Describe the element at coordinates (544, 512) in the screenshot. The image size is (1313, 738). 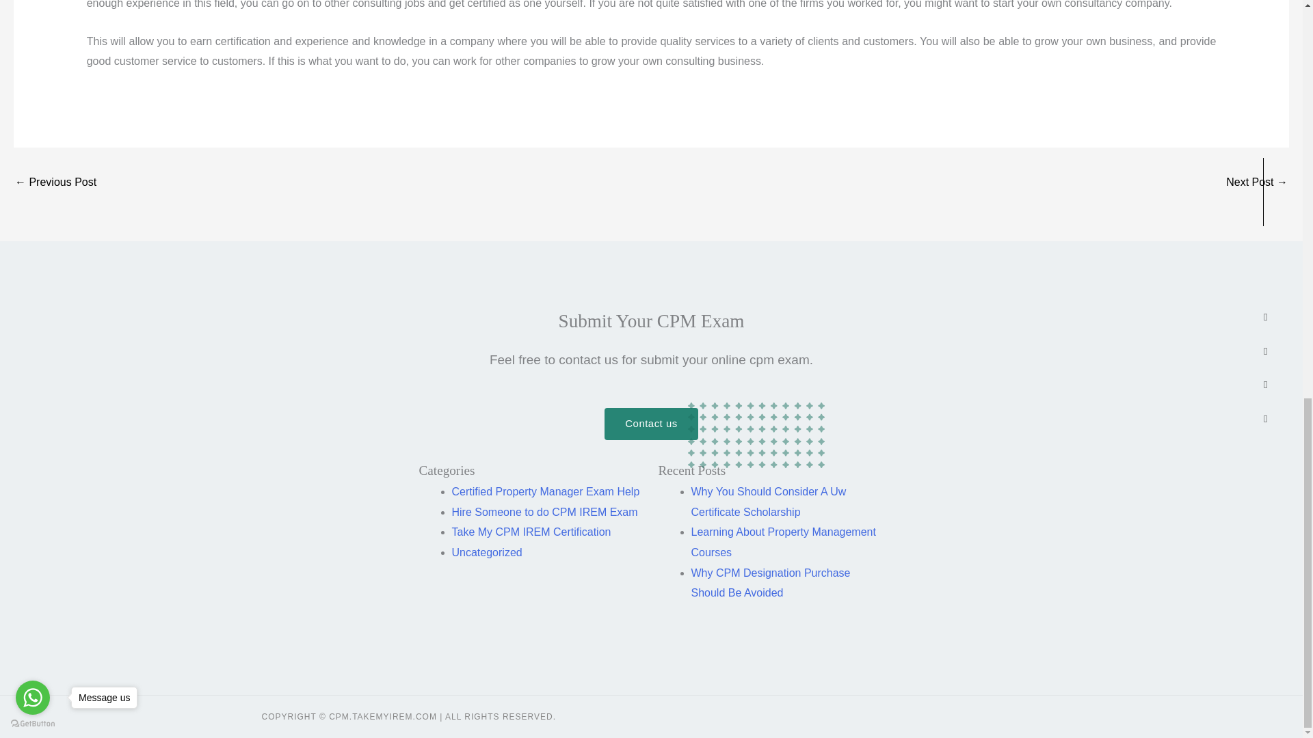
I see `Hire Someone to do CPM IREM Exam` at that location.